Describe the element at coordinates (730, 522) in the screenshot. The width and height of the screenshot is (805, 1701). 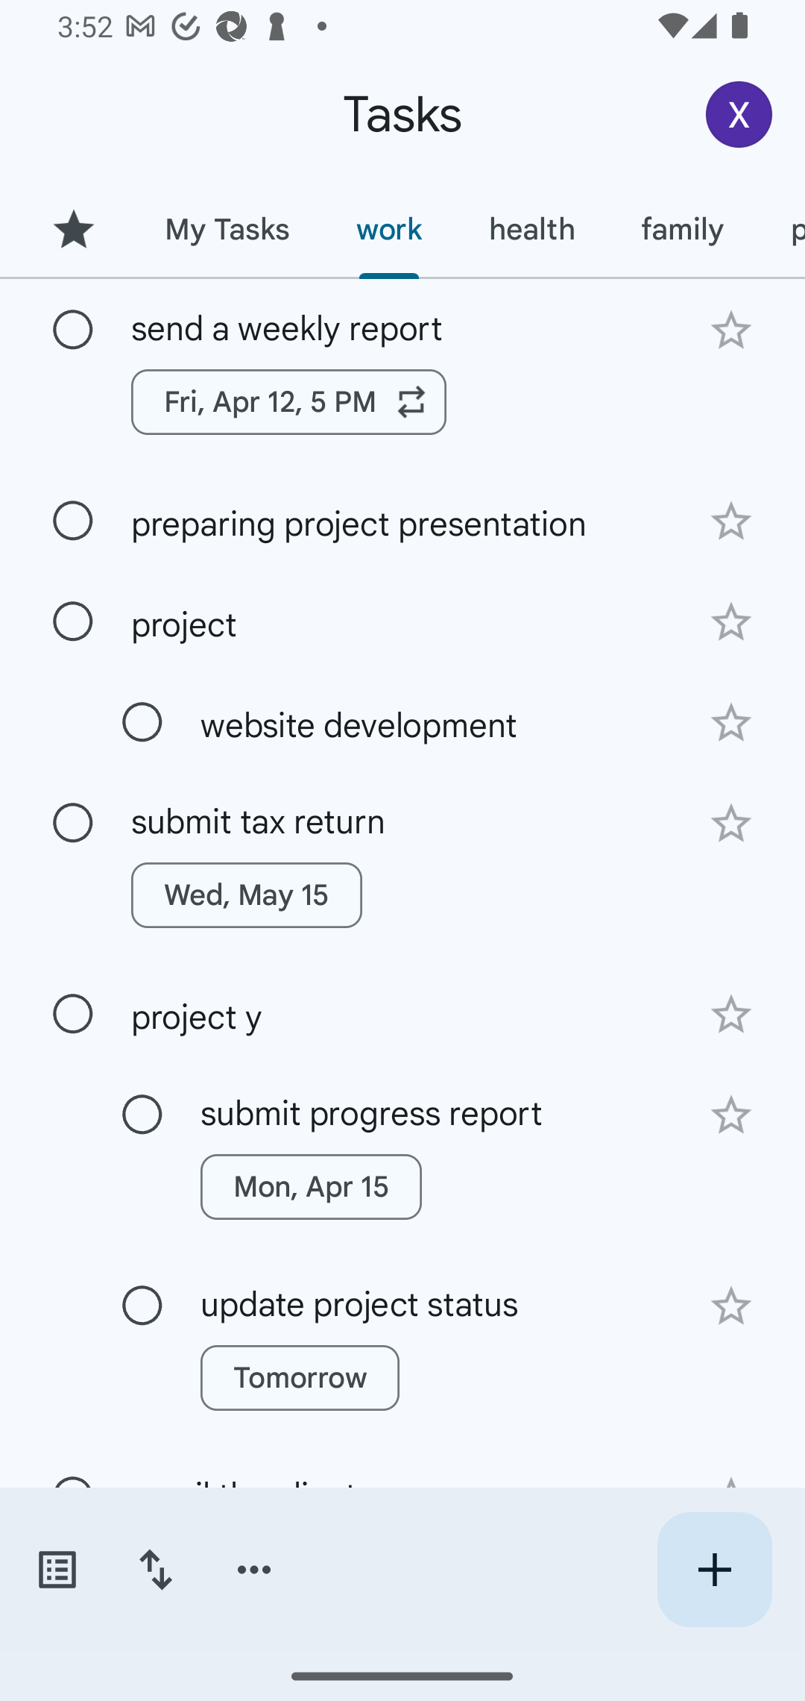
I see `Add star` at that location.